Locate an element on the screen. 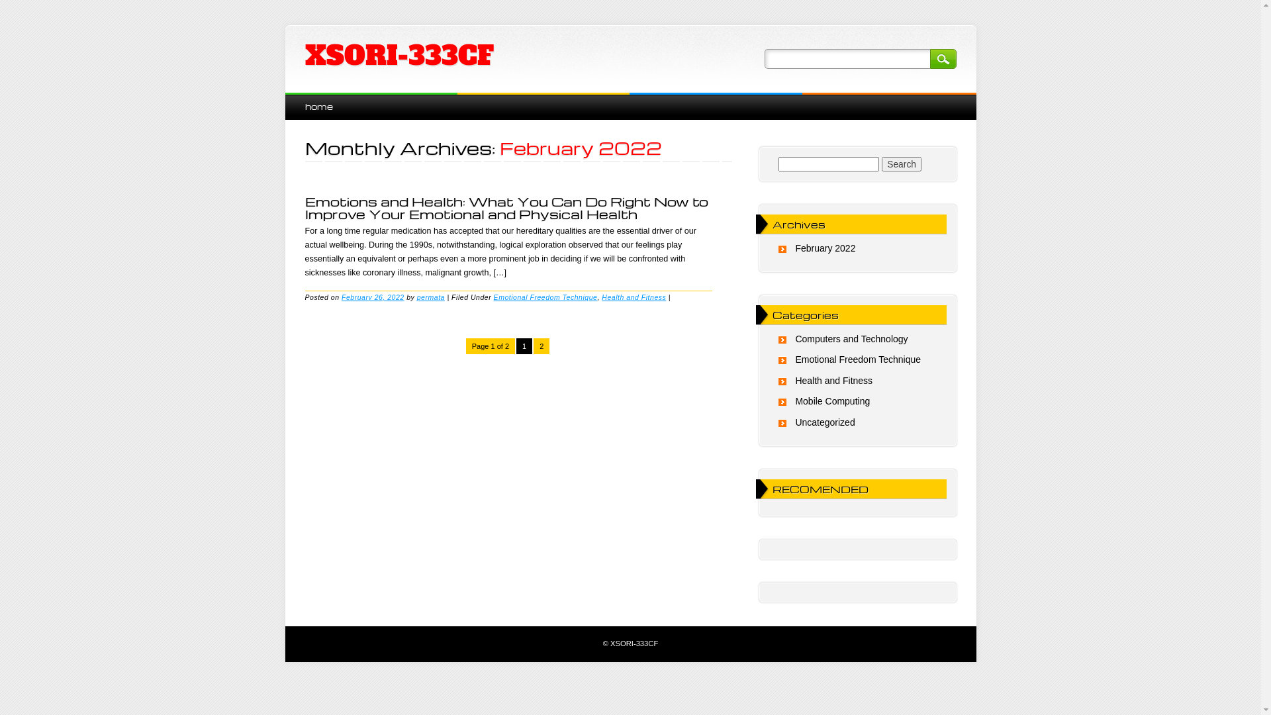 The width and height of the screenshot is (1271, 715). February 26, 2022 is located at coordinates (373, 297).